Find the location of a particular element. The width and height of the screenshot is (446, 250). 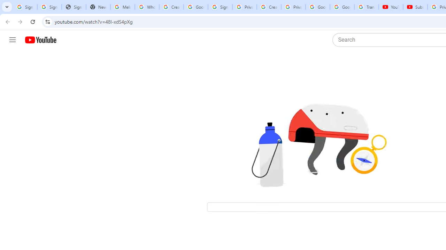

Subscriptions - YouTube is located at coordinates (415, 7).